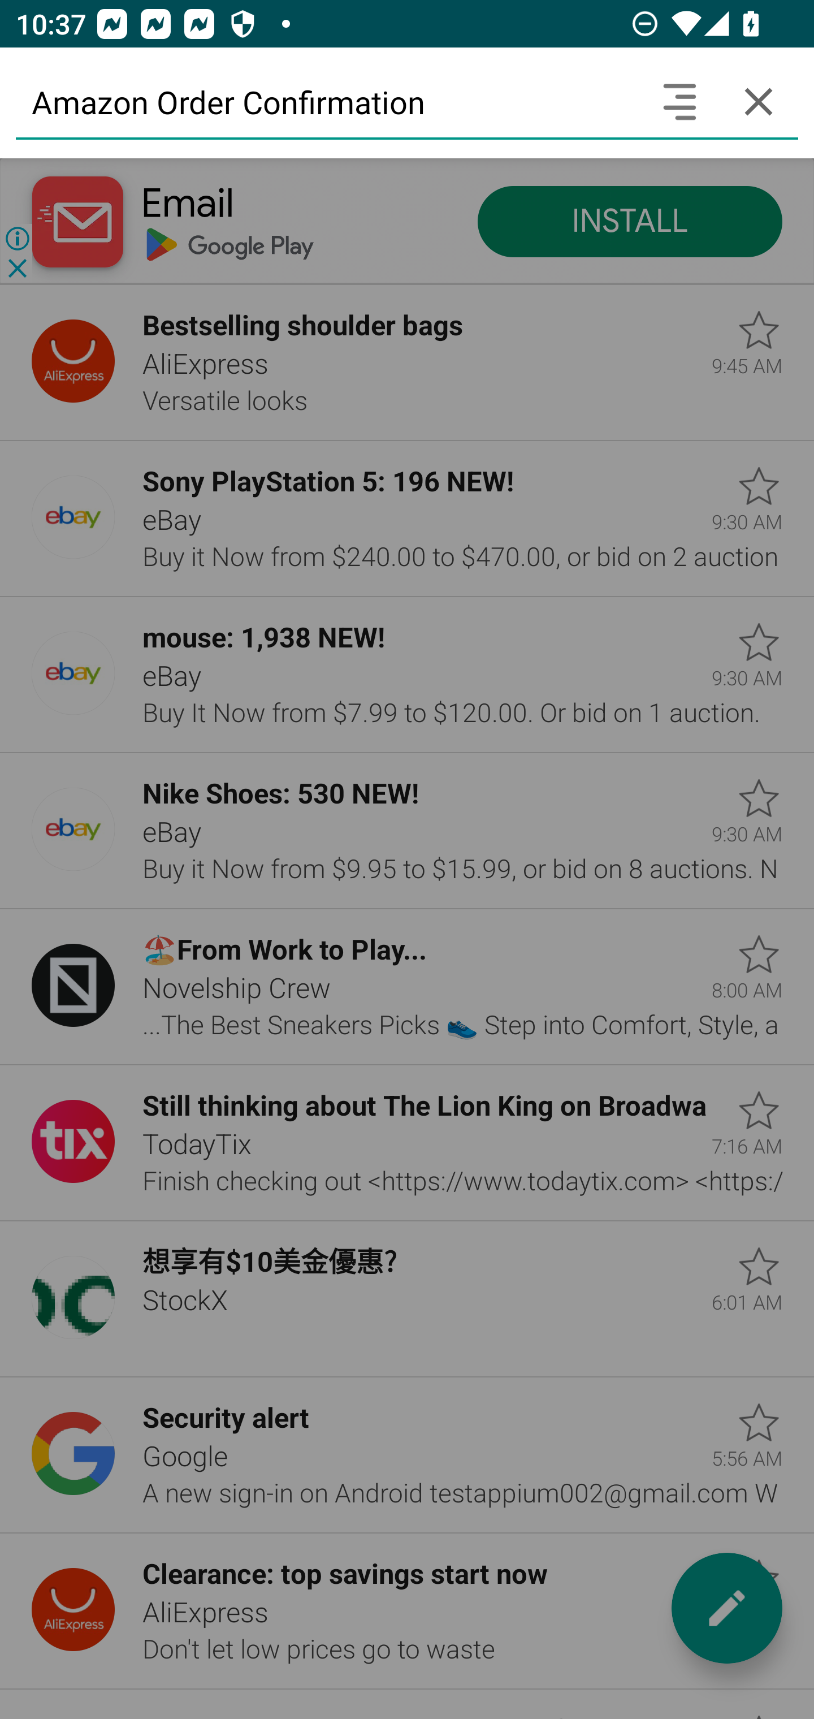  What do you see at coordinates (759, 101) in the screenshot?
I see `Cancel` at bounding box center [759, 101].